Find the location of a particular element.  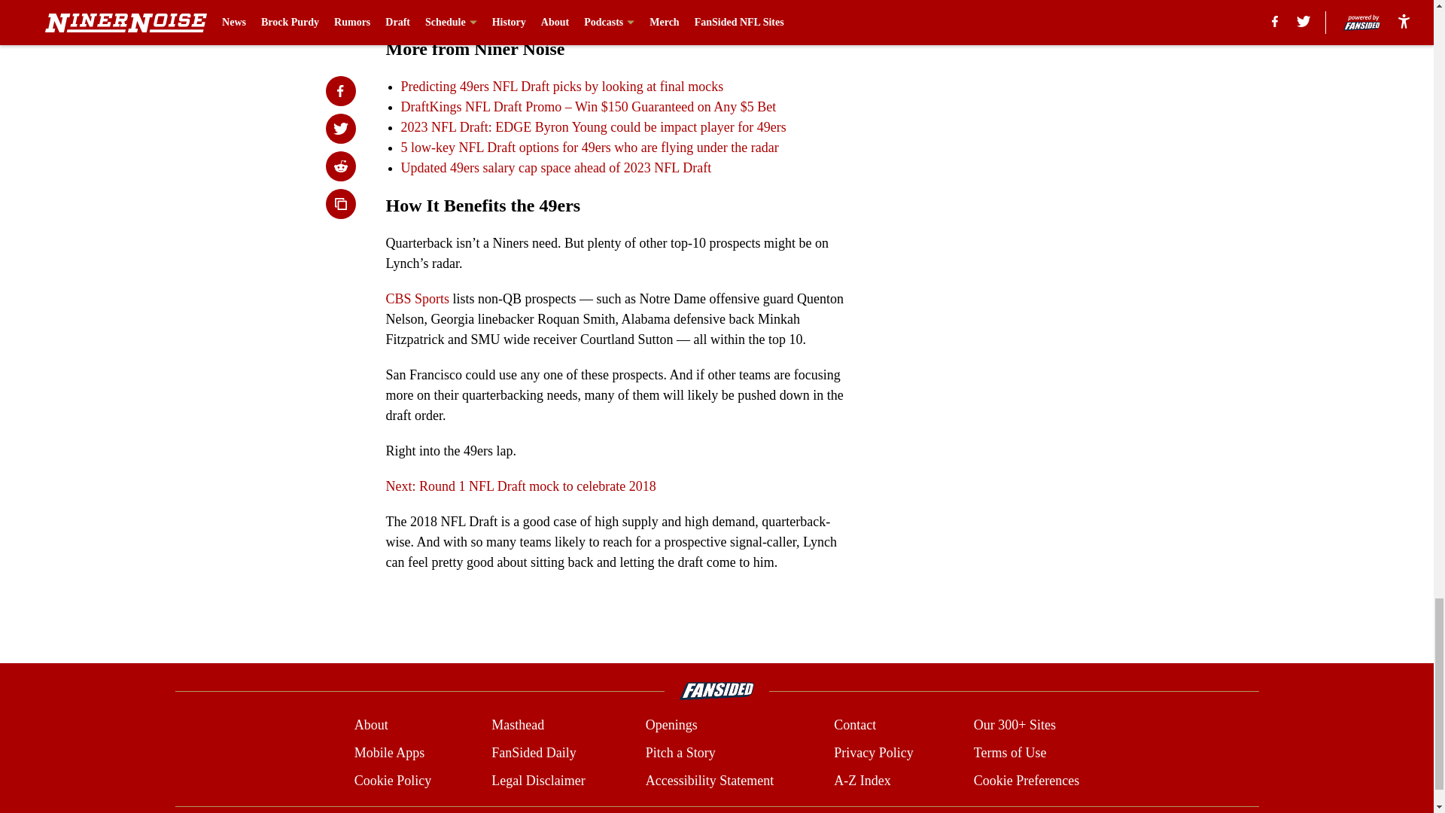

CBS Sports is located at coordinates (417, 298).